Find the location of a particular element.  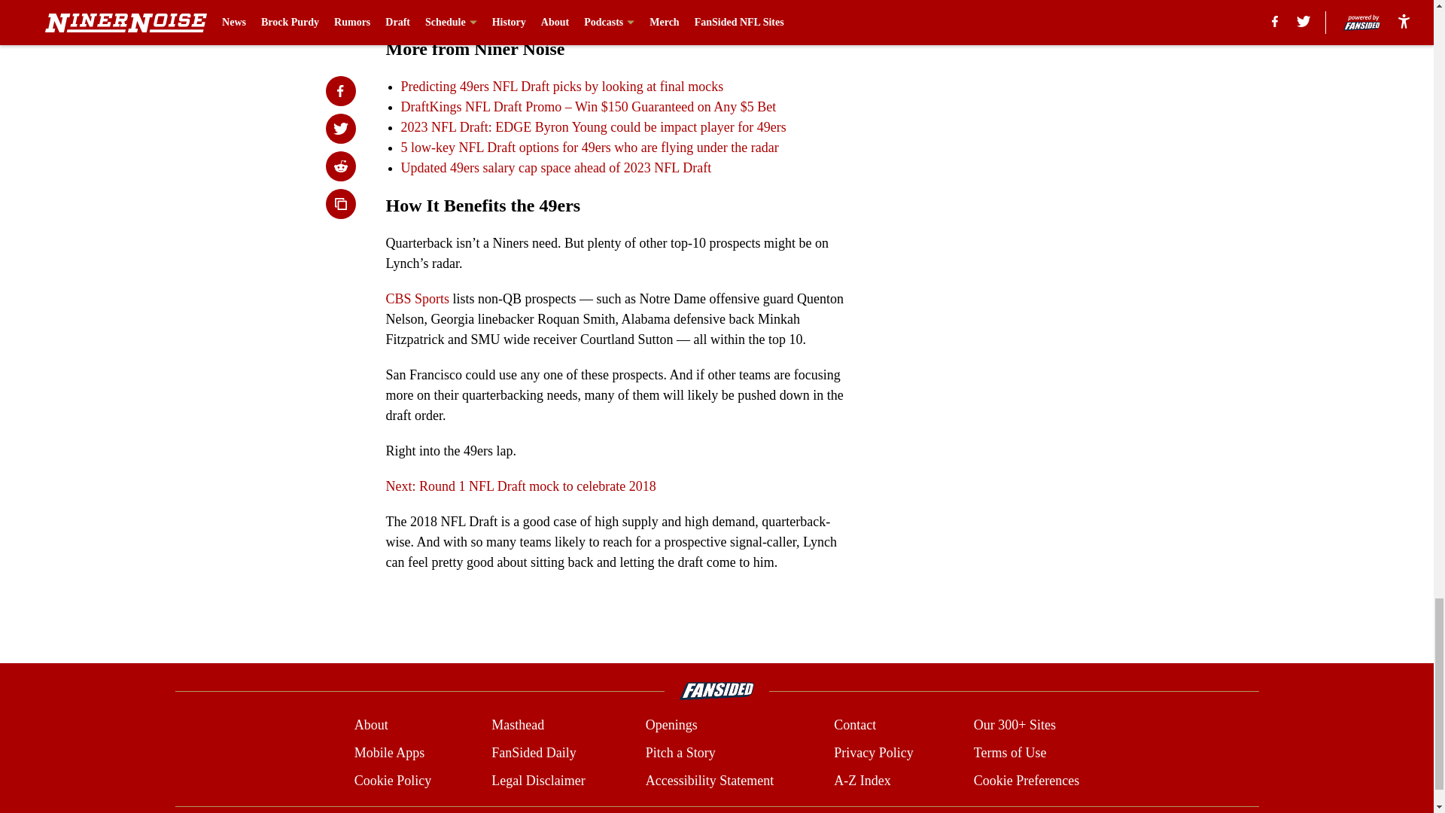

CBS Sports is located at coordinates (417, 298).